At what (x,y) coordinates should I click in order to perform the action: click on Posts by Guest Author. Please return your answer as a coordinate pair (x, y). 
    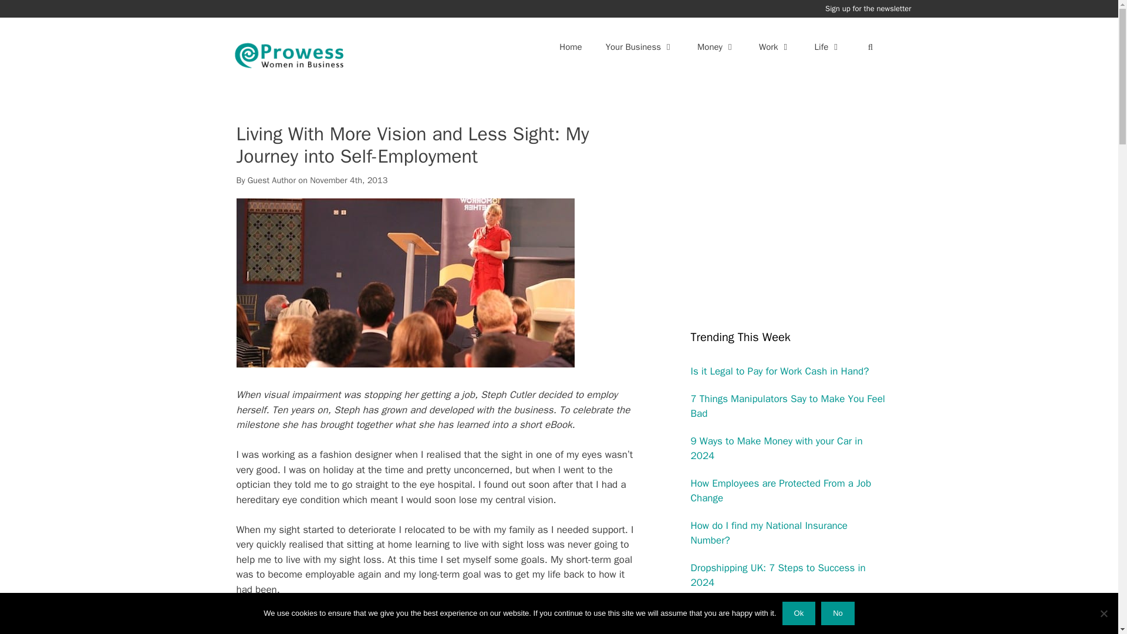
    Looking at the image, I should click on (271, 180).